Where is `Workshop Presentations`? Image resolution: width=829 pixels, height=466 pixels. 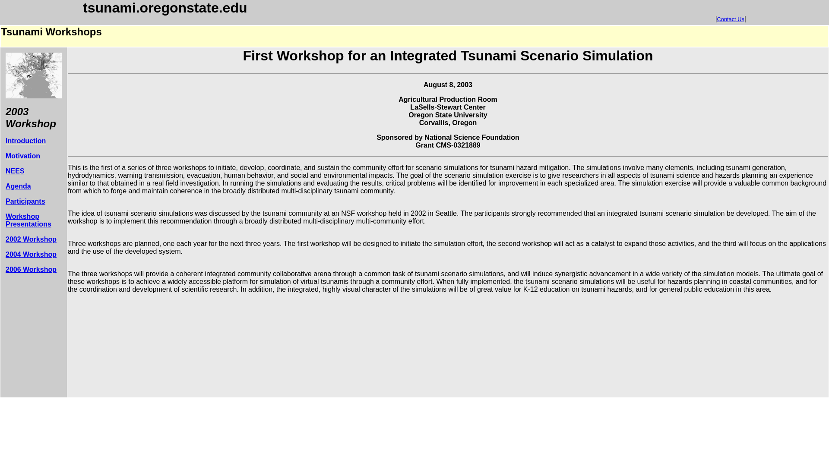
Workshop Presentations is located at coordinates (28, 220).